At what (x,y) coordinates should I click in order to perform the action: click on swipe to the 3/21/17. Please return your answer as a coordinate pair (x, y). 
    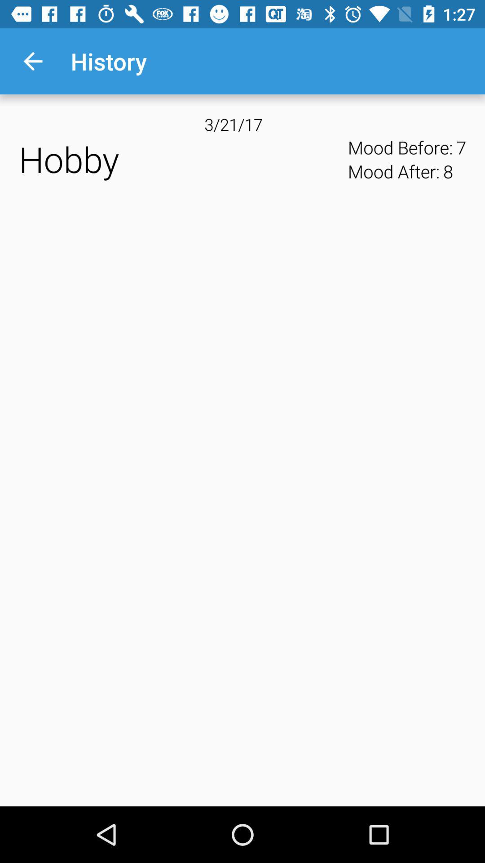
    Looking at the image, I should click on (242, 124).